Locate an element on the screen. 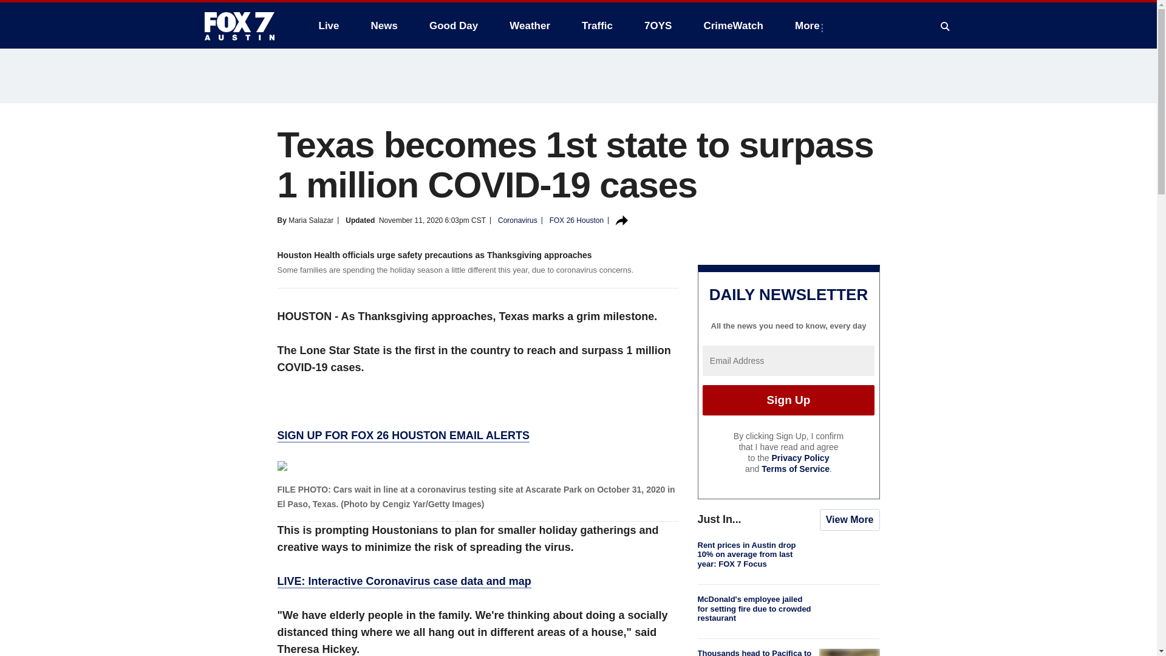 Image resolution: width=1166 pixels, height=656 pixels. More is located at coordinates (810, 26).